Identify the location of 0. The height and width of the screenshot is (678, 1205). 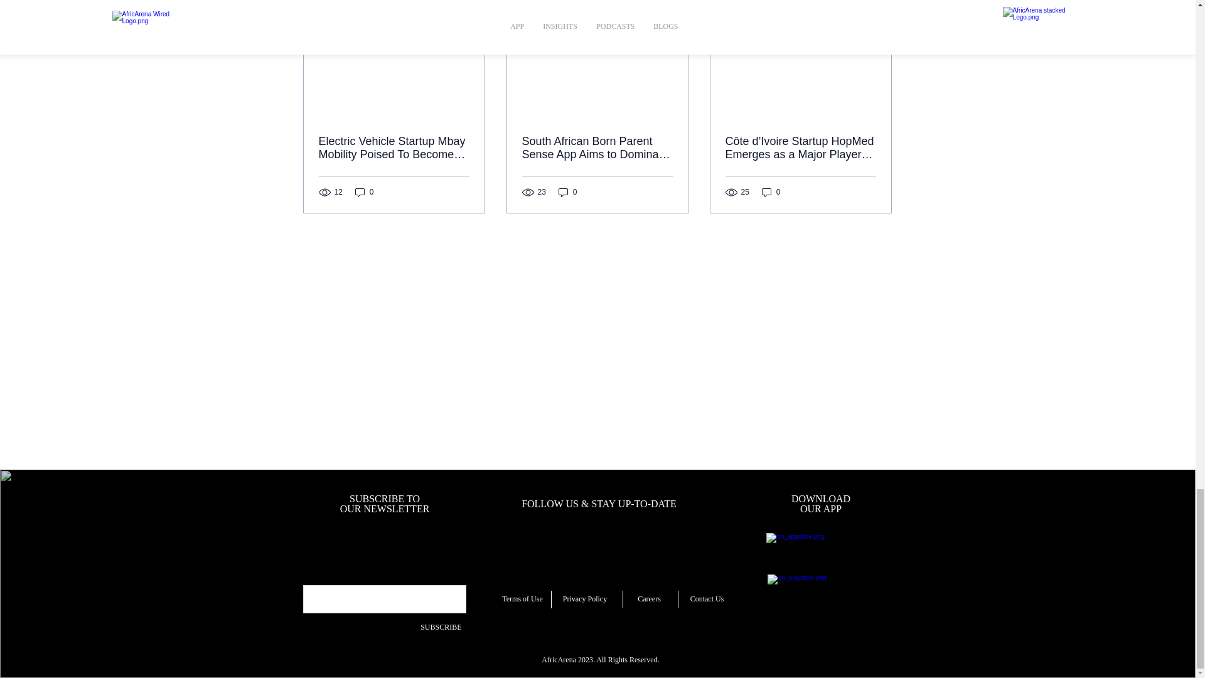
(771, 192).